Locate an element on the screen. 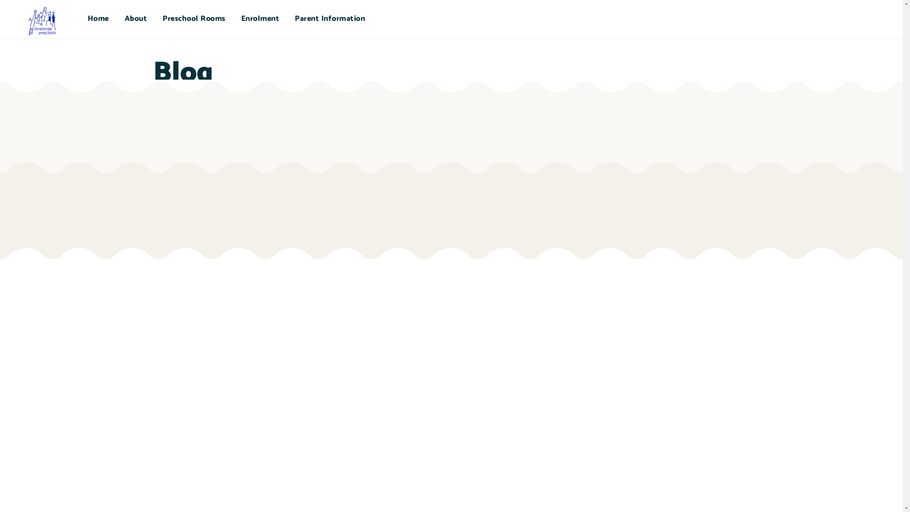 This screenshot has height=512, width=910. Parent Information is located at coordinates (330, 19).